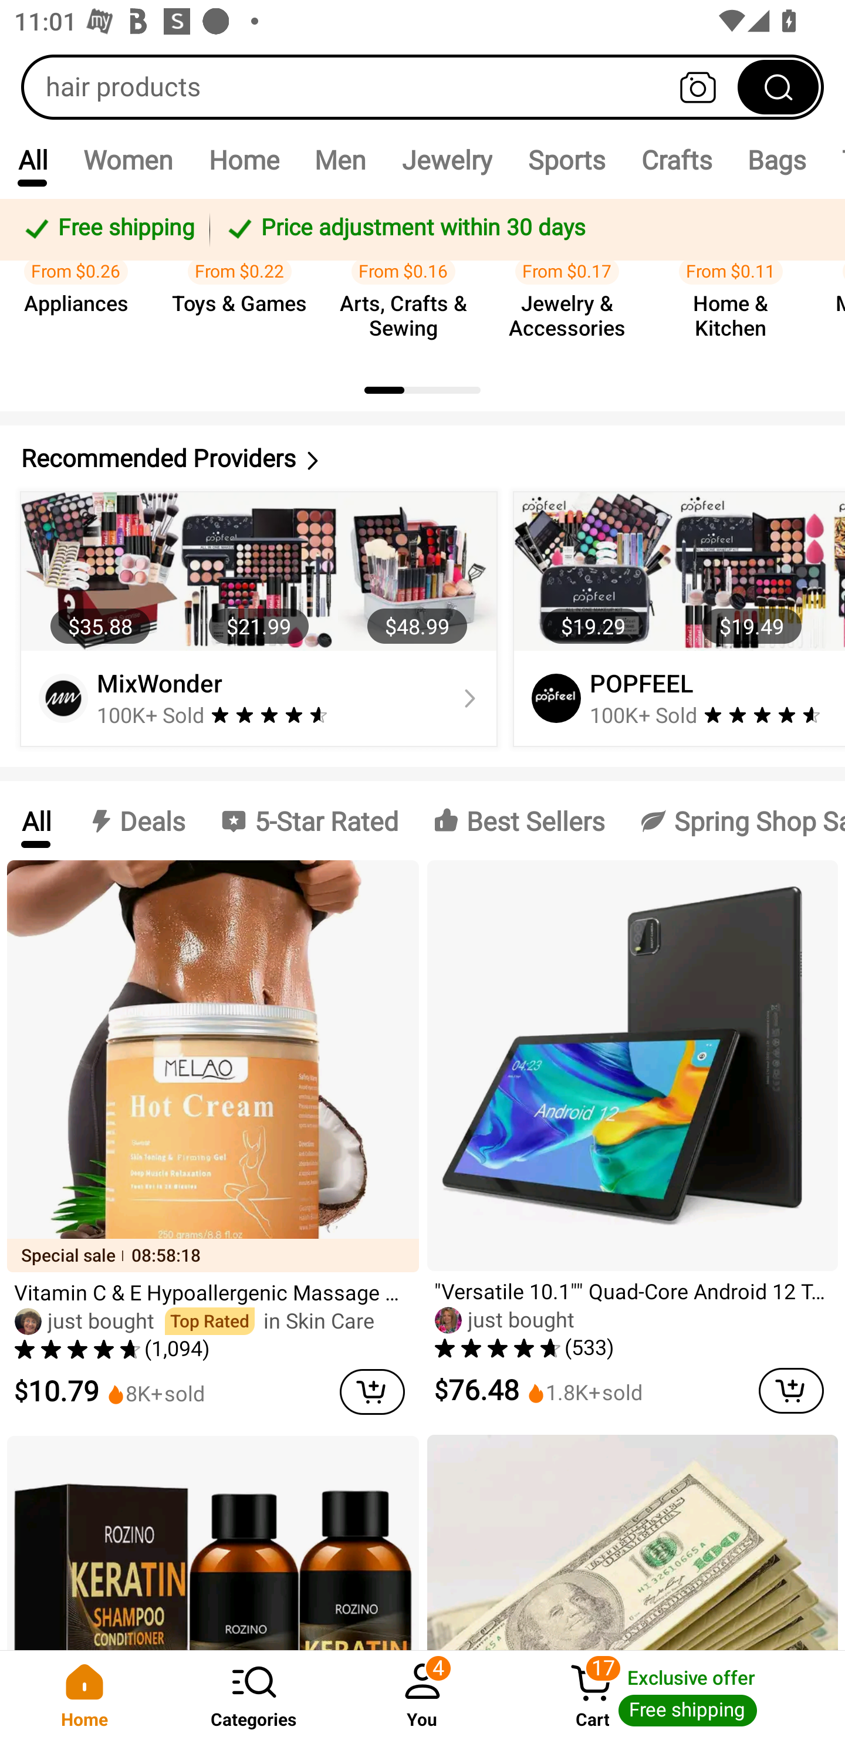 This screenshot has width=845, height=1737. What do you see at coordinates (340, 160) in the screenshot?
I see `Men` at bounding box center [340, 160].